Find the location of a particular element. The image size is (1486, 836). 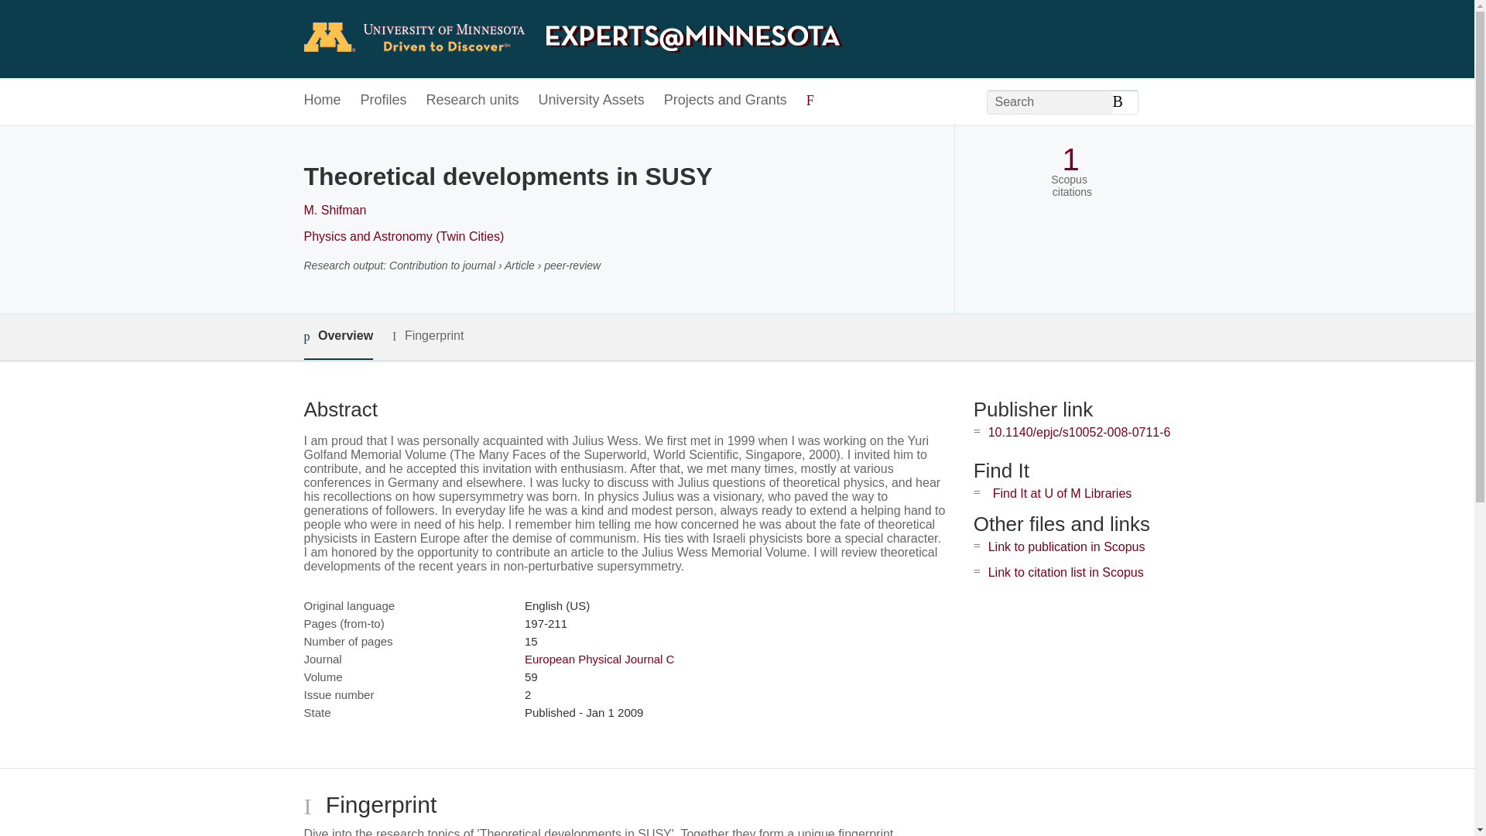

Fingerprint is located at coordinates (427, 336).